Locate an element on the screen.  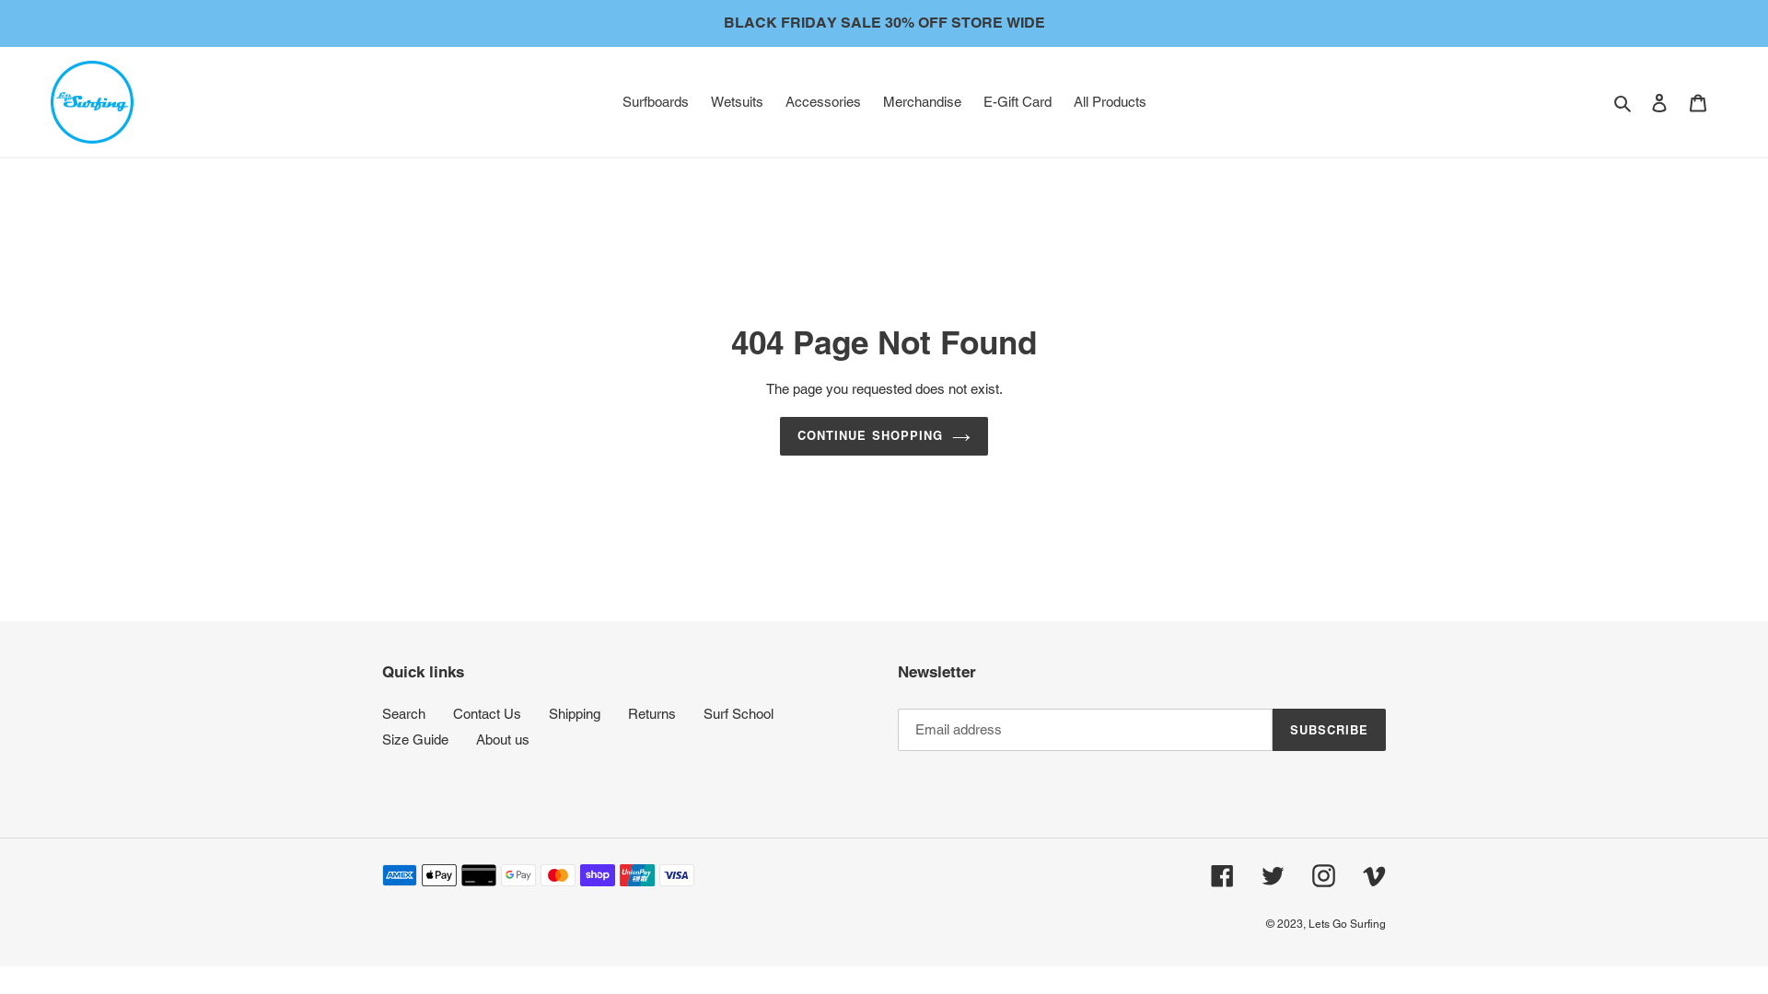
All Products is located at coordinates (1111, 103).